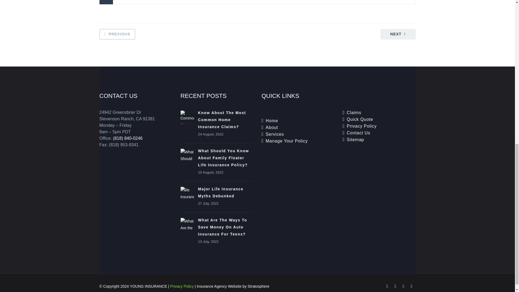 The width and height of the screenshot is (519, 292). I want to click on Home, so click(272, 121).